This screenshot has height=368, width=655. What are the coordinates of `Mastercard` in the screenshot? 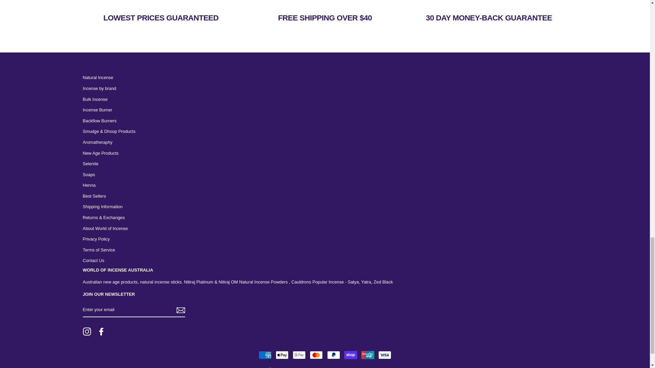 It's located at (316, 355).